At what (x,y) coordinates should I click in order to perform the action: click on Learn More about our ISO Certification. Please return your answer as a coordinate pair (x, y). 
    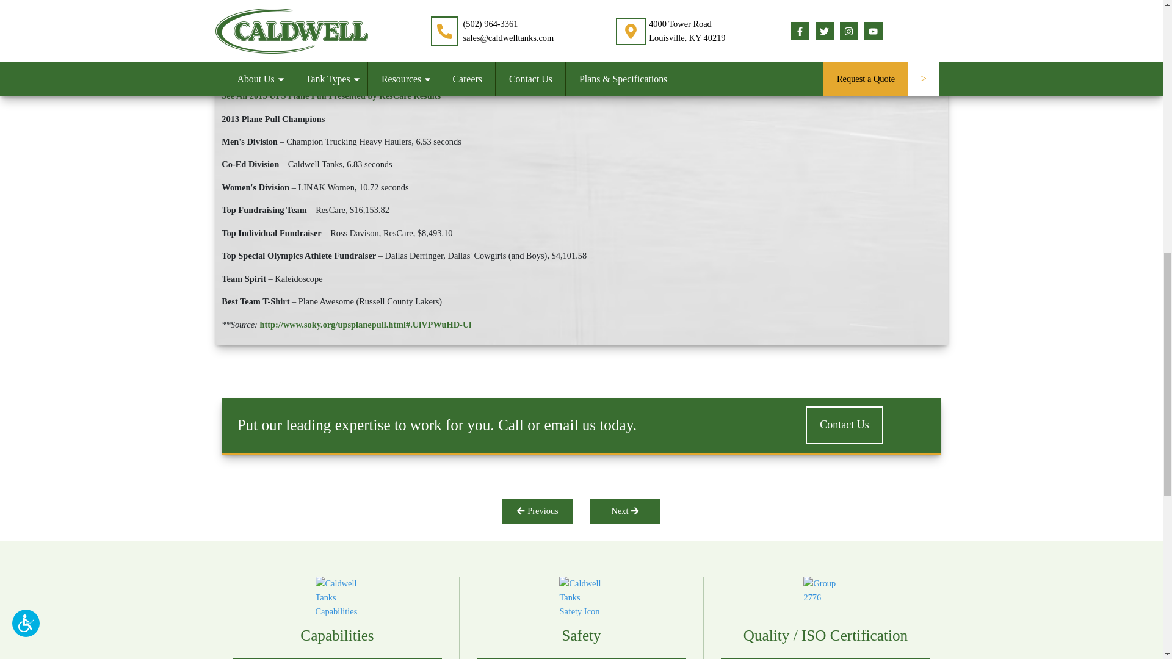
    Looking at the image, I should click on (825, 618).